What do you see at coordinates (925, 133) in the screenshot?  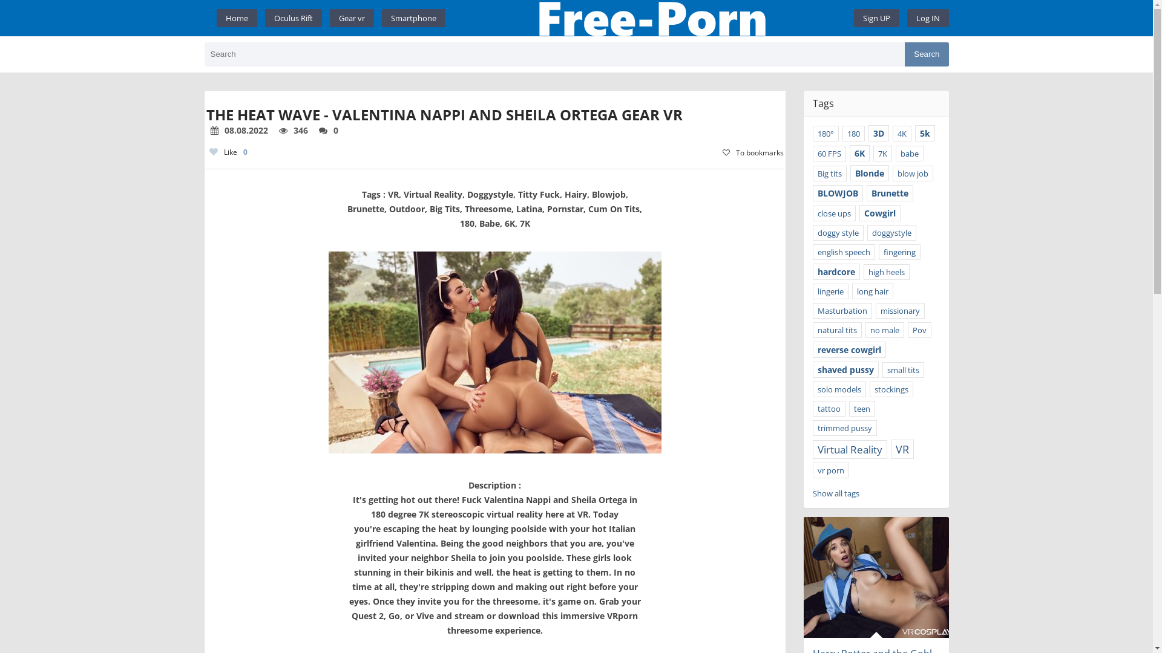 I see `5k` at bounding box center [925, 133].